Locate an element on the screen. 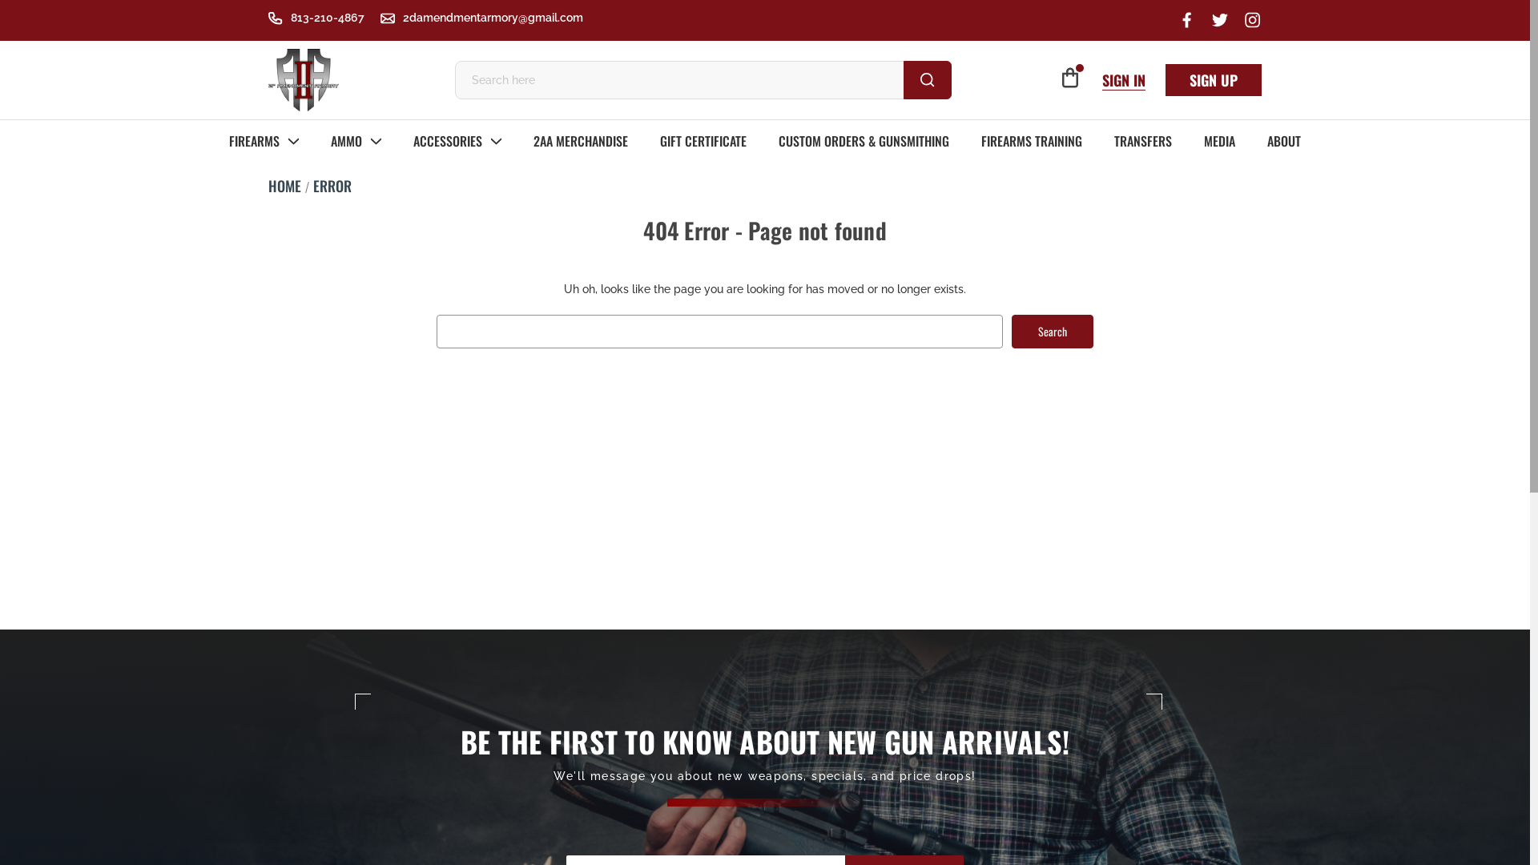 The width and height of the screenshot is (1538, 865). Search is located at coordinates (1053, 331).